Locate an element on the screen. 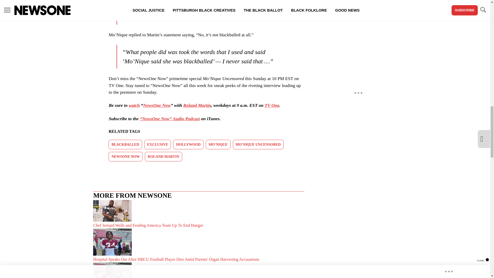 This screenshot has width=494, height=278. BLACKBALLED is located at coordinates (125, 144).